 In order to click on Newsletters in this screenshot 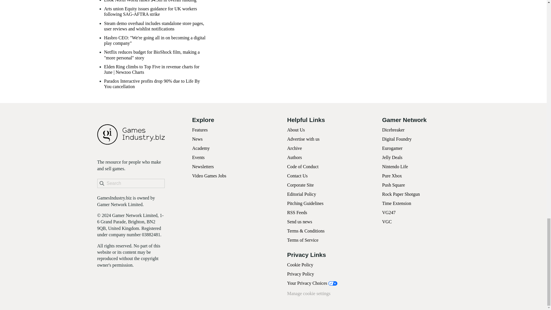, I will do `click(203, 166)`.